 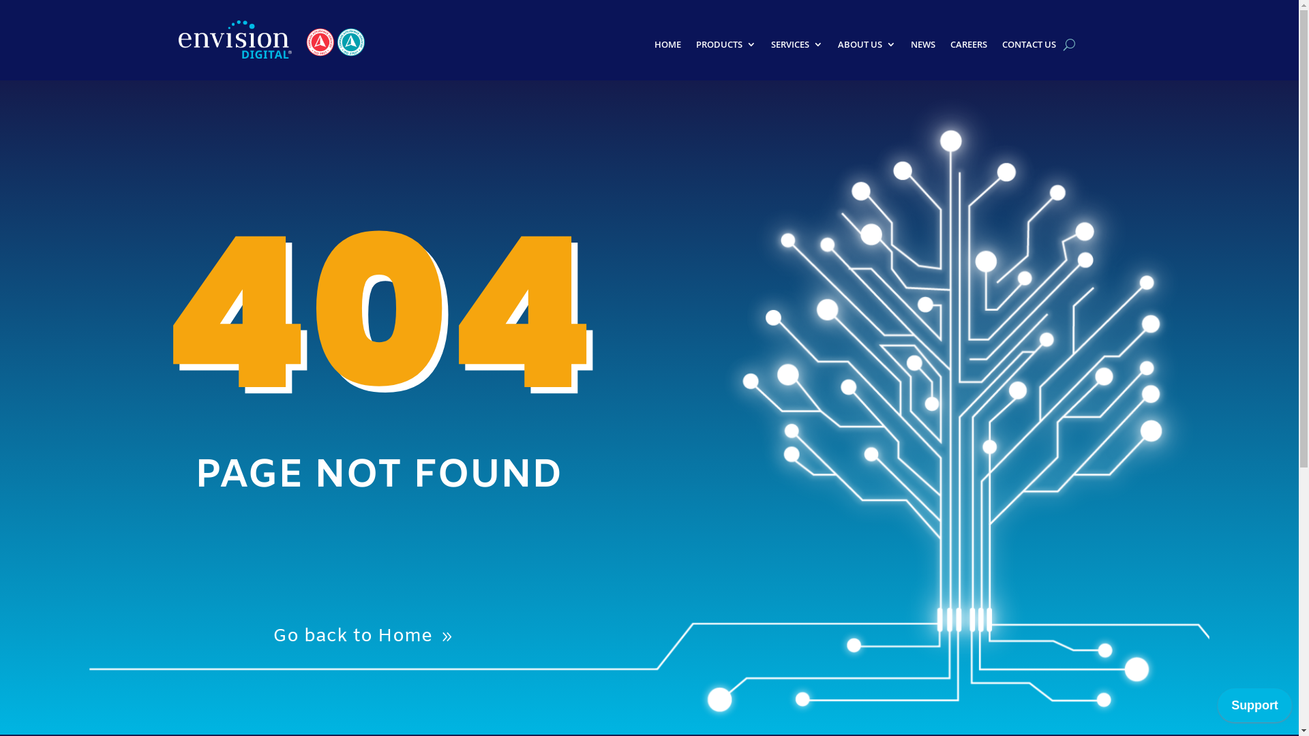 I want to click on CAREERS, so click(x=969, y=47).